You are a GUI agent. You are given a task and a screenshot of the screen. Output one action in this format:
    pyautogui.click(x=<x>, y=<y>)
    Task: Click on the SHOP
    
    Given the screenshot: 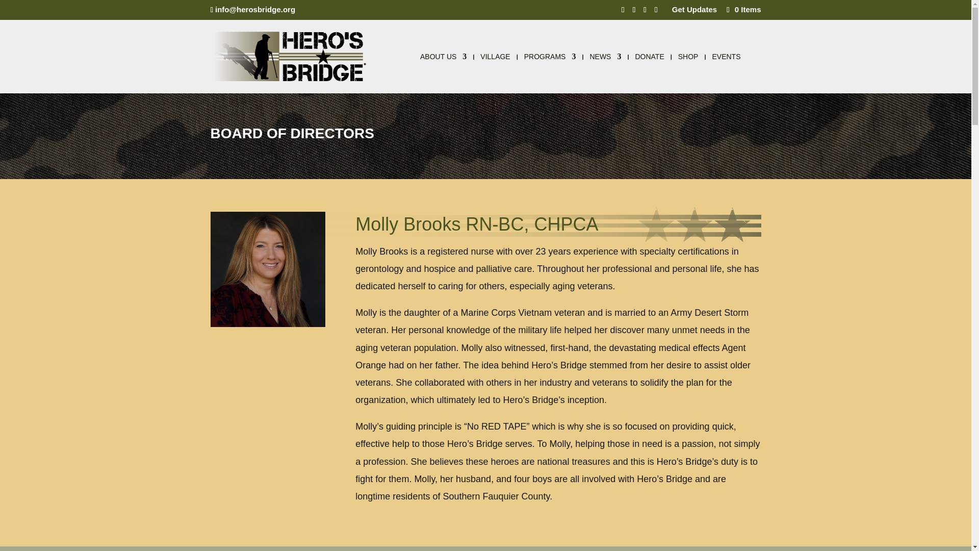 What is the action you would take?
    pyautogui.click(x=688, y=72)
    